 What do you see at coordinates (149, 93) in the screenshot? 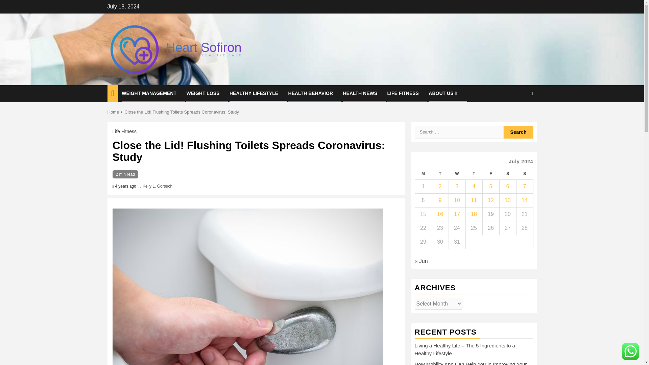
I see `WEIGHT MANAGEMENT` at bounding box center [149, 93].